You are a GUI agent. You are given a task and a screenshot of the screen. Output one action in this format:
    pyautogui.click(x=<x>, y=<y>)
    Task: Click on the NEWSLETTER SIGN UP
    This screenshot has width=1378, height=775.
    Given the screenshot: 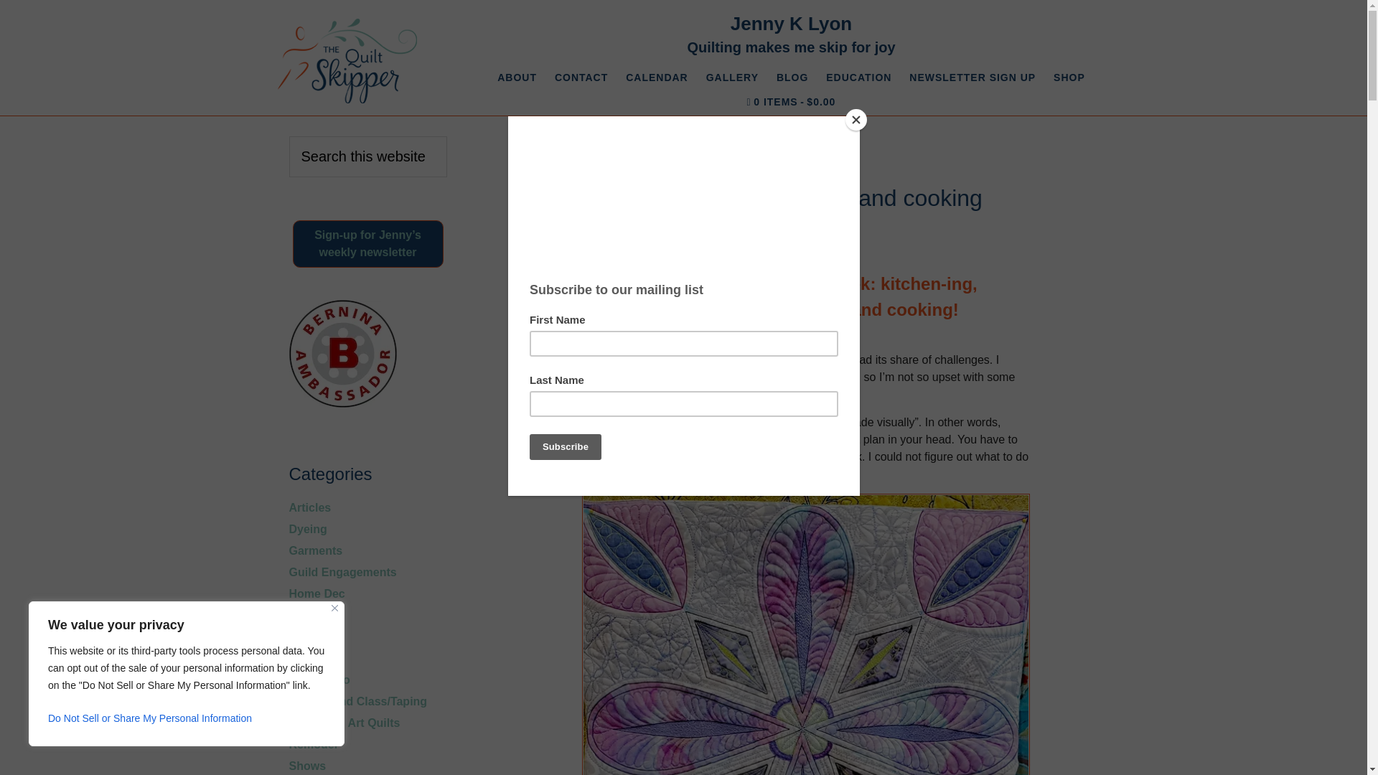 What is the action you would take?
    pyautogui.click(x=972, y=77)
    